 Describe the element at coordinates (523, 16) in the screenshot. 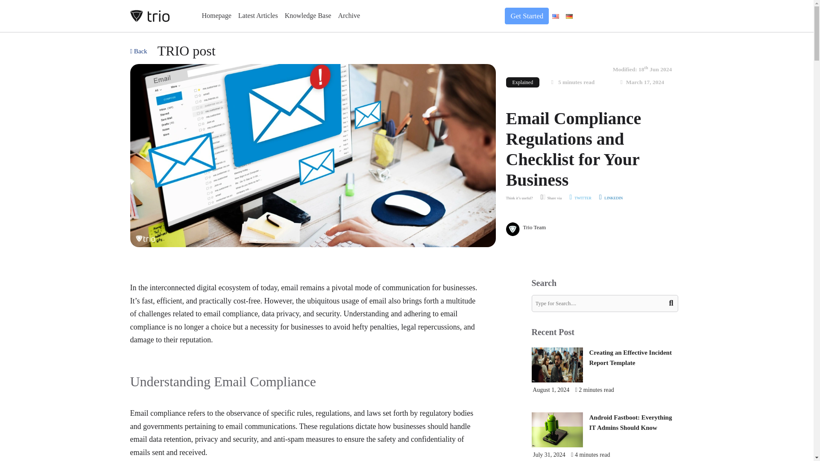

I see `Get Started` at that location.